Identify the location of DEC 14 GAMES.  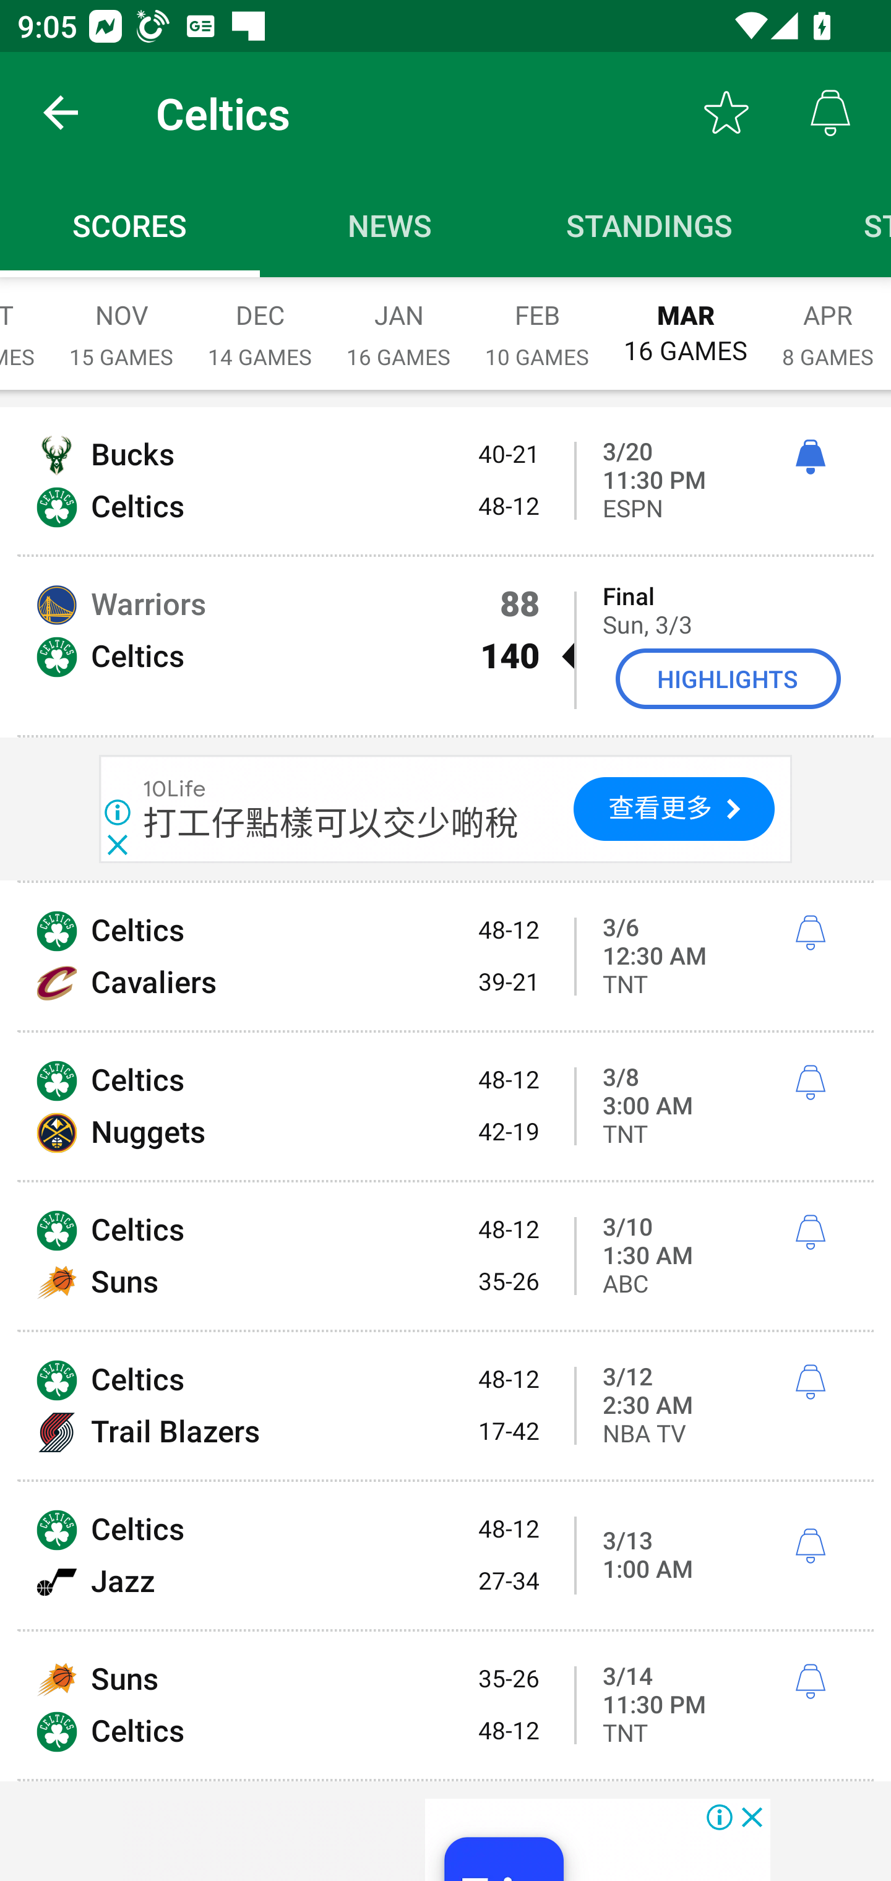
(260, 322).